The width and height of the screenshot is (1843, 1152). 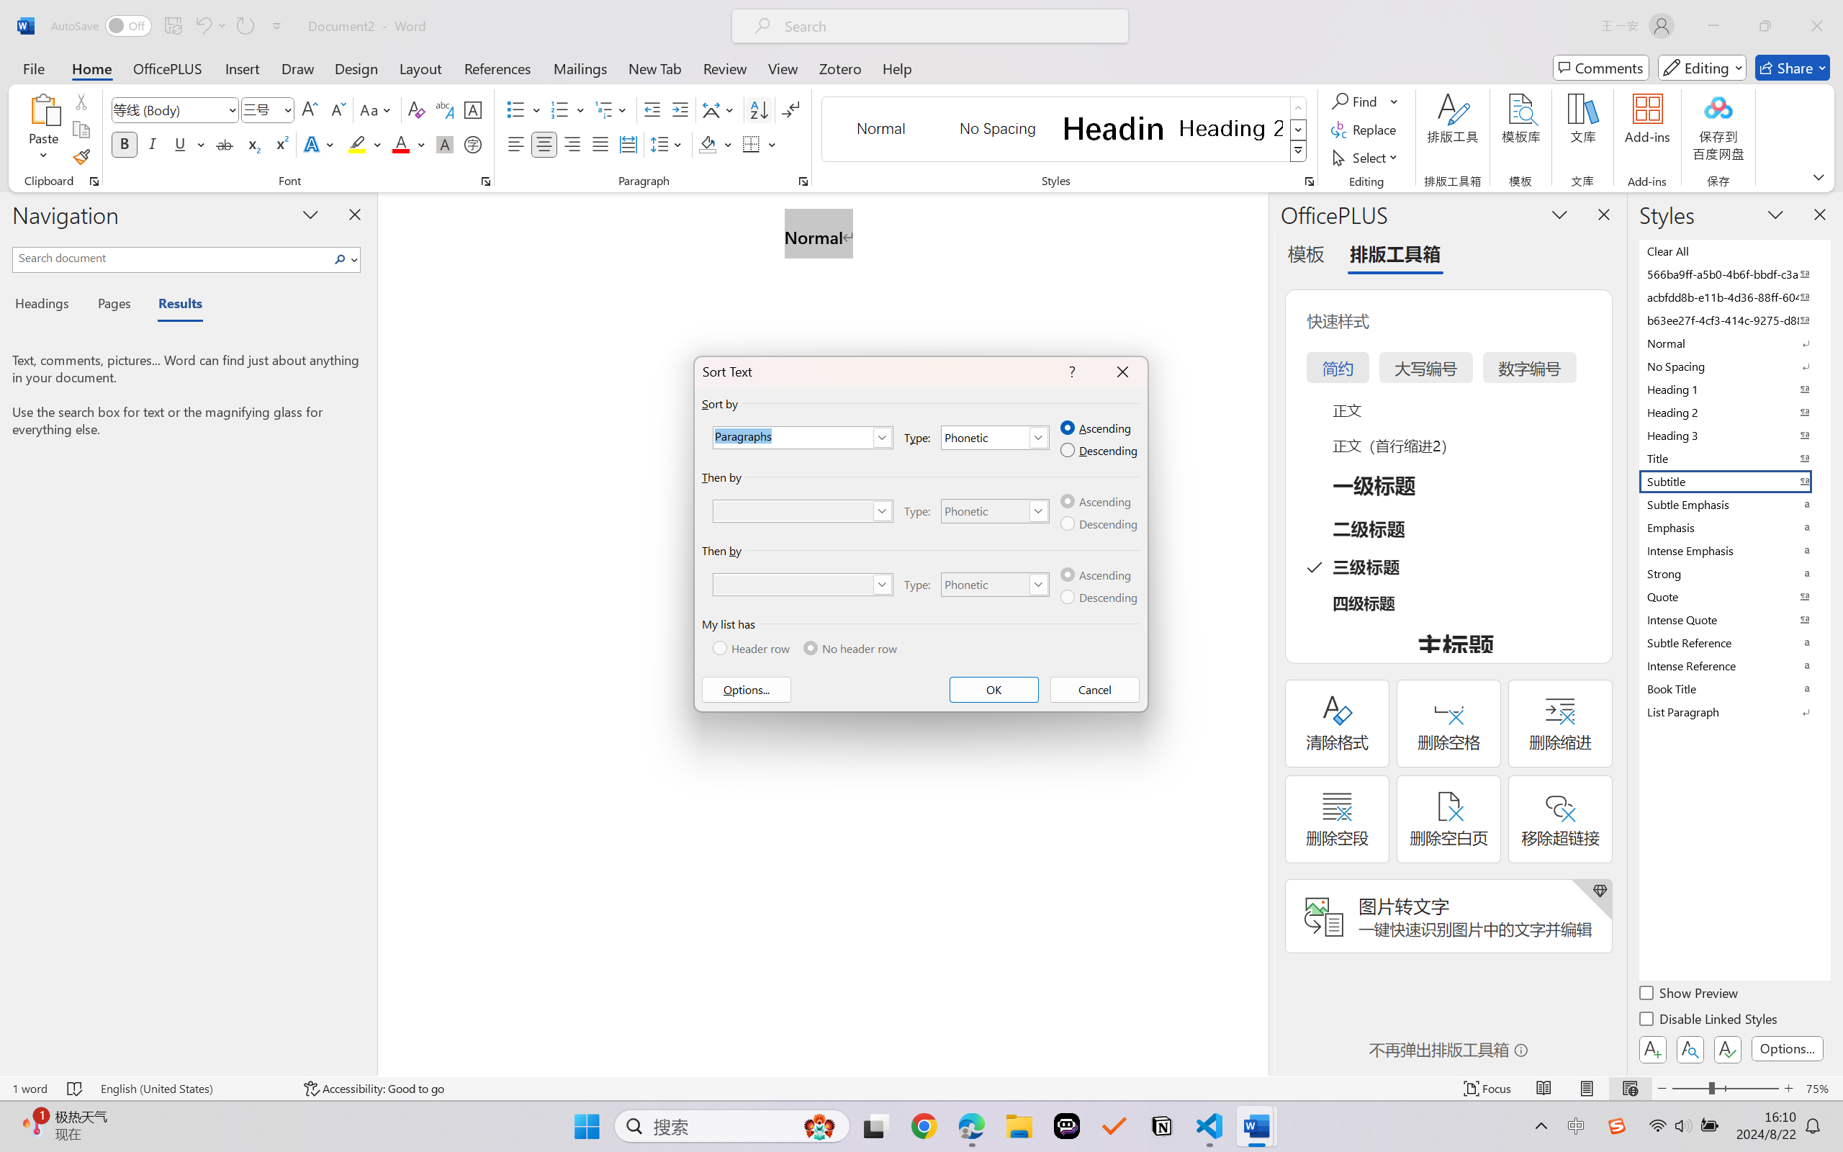 I want to click on Asian Layout, so click(x=720, y=109).